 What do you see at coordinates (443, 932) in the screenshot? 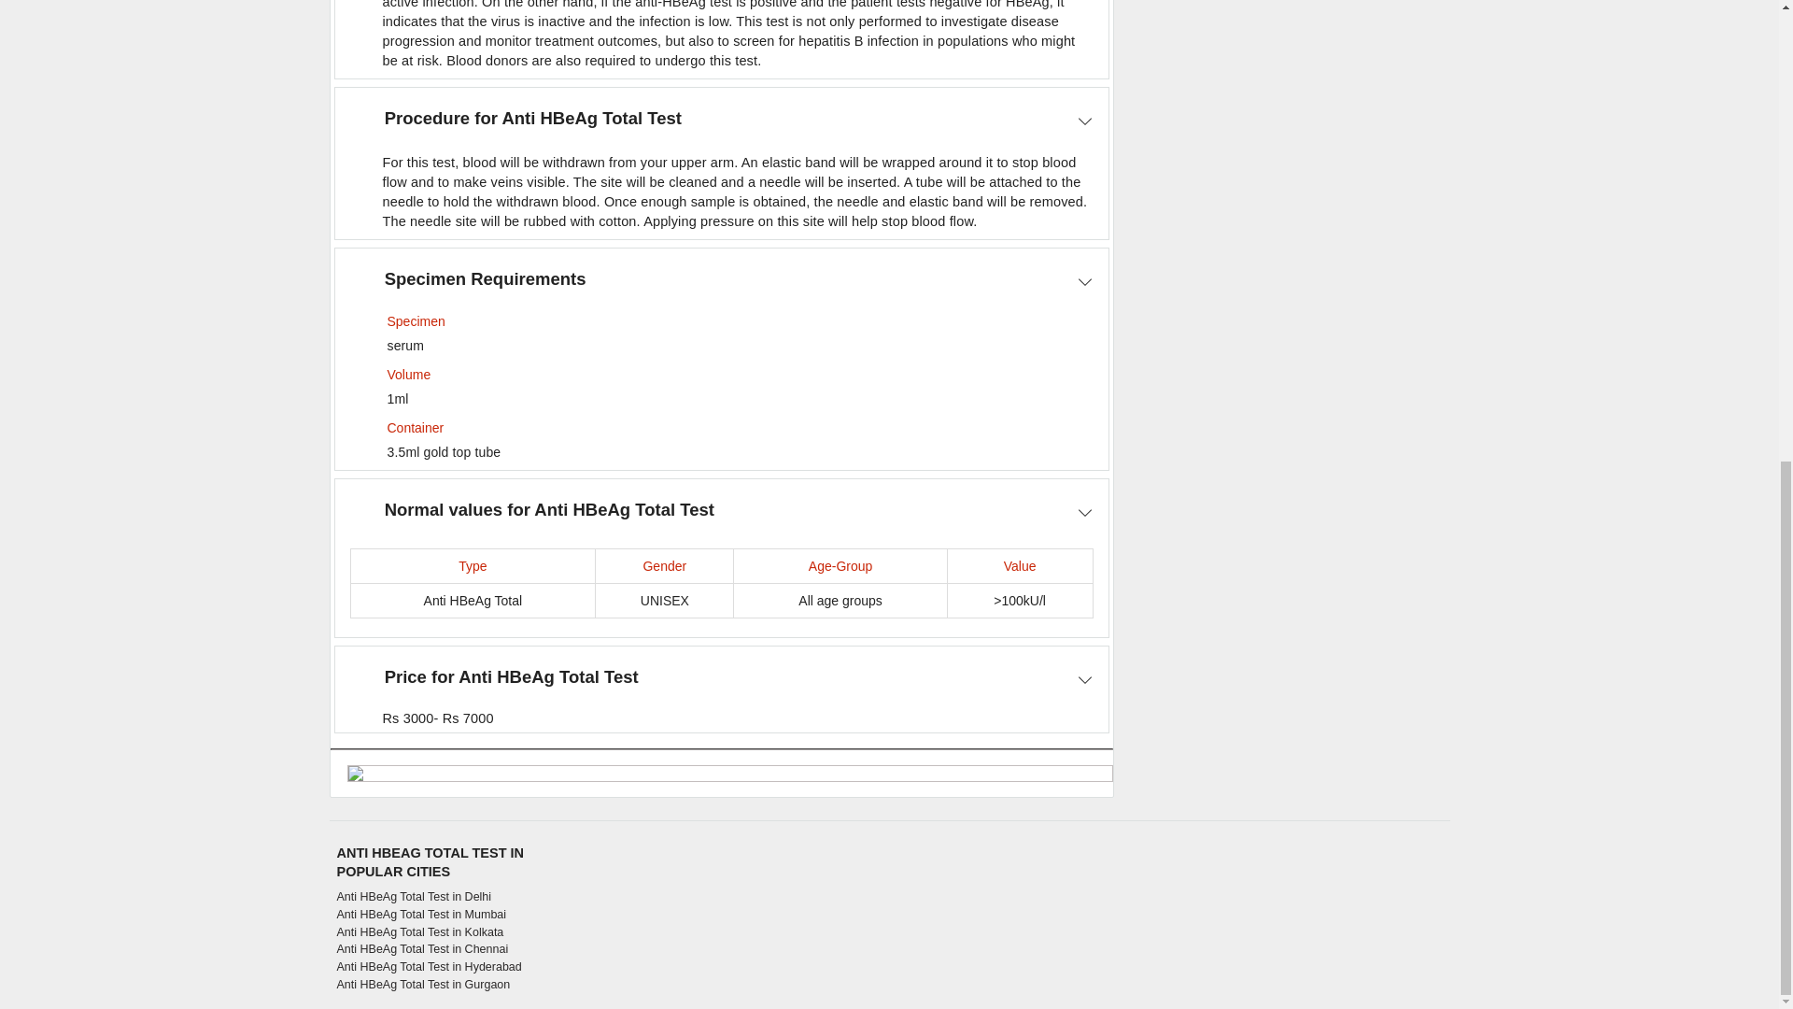
I see `Anti HBeAg Total Test in Kolkata` at bounding box center [443, 932].